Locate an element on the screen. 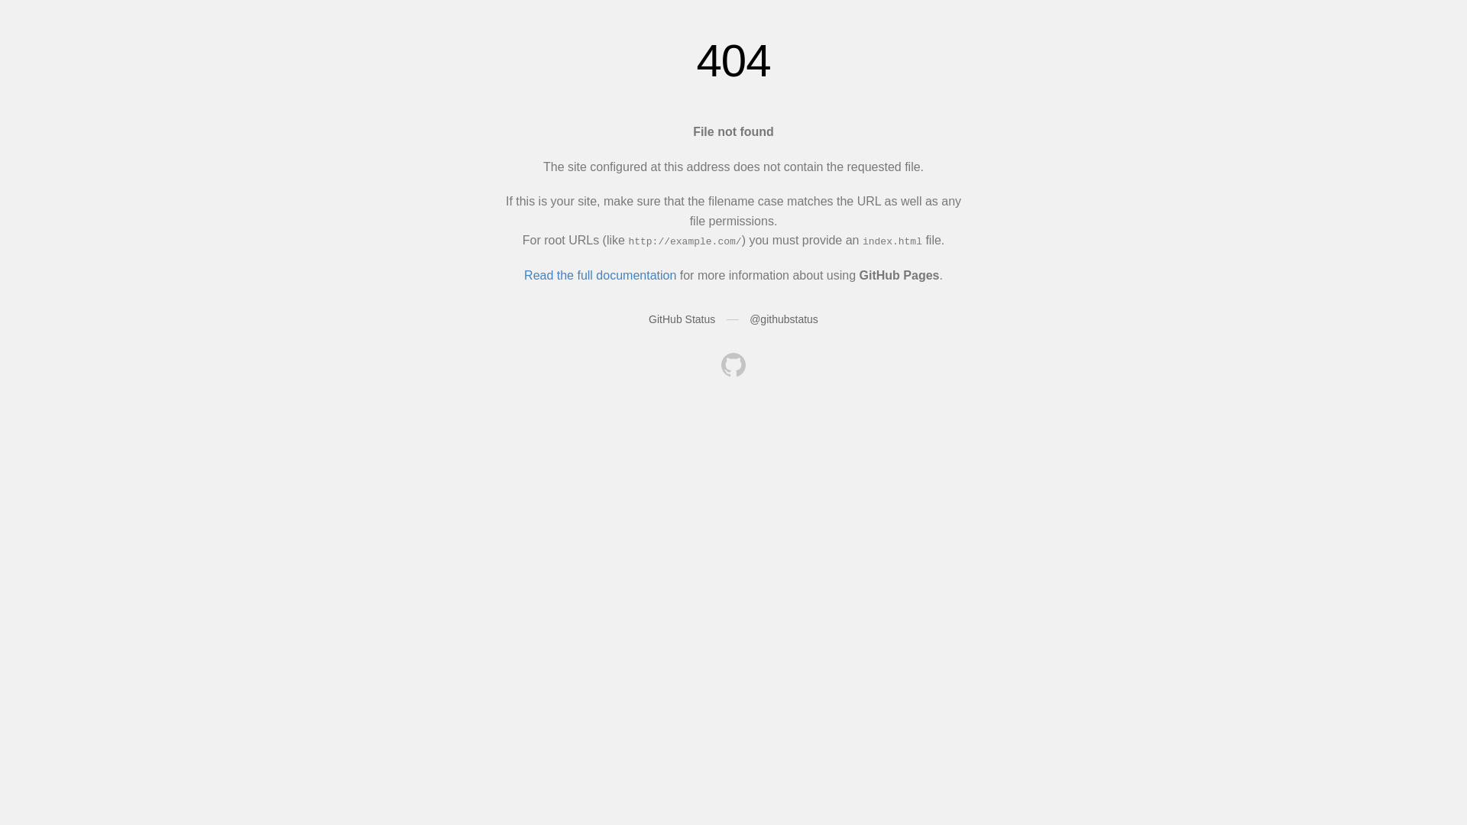 Image resolution: width=1467 pixels, height=825 pixels. Read the full documentation is located at coordinates (601, 275).